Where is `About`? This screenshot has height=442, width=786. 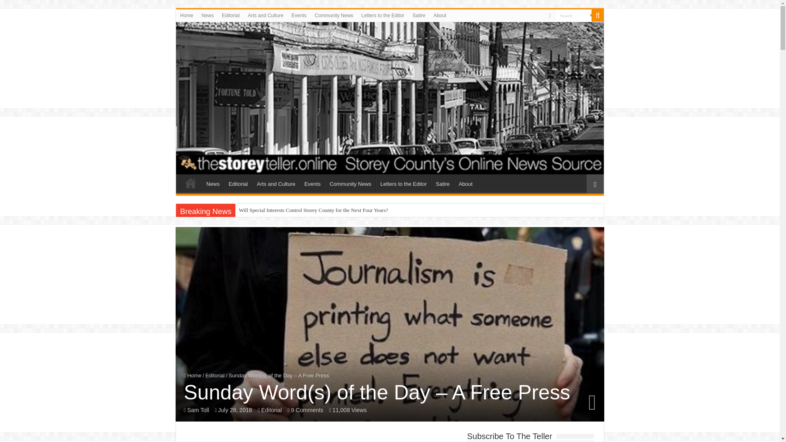 About is located at coordinates (440, 15).